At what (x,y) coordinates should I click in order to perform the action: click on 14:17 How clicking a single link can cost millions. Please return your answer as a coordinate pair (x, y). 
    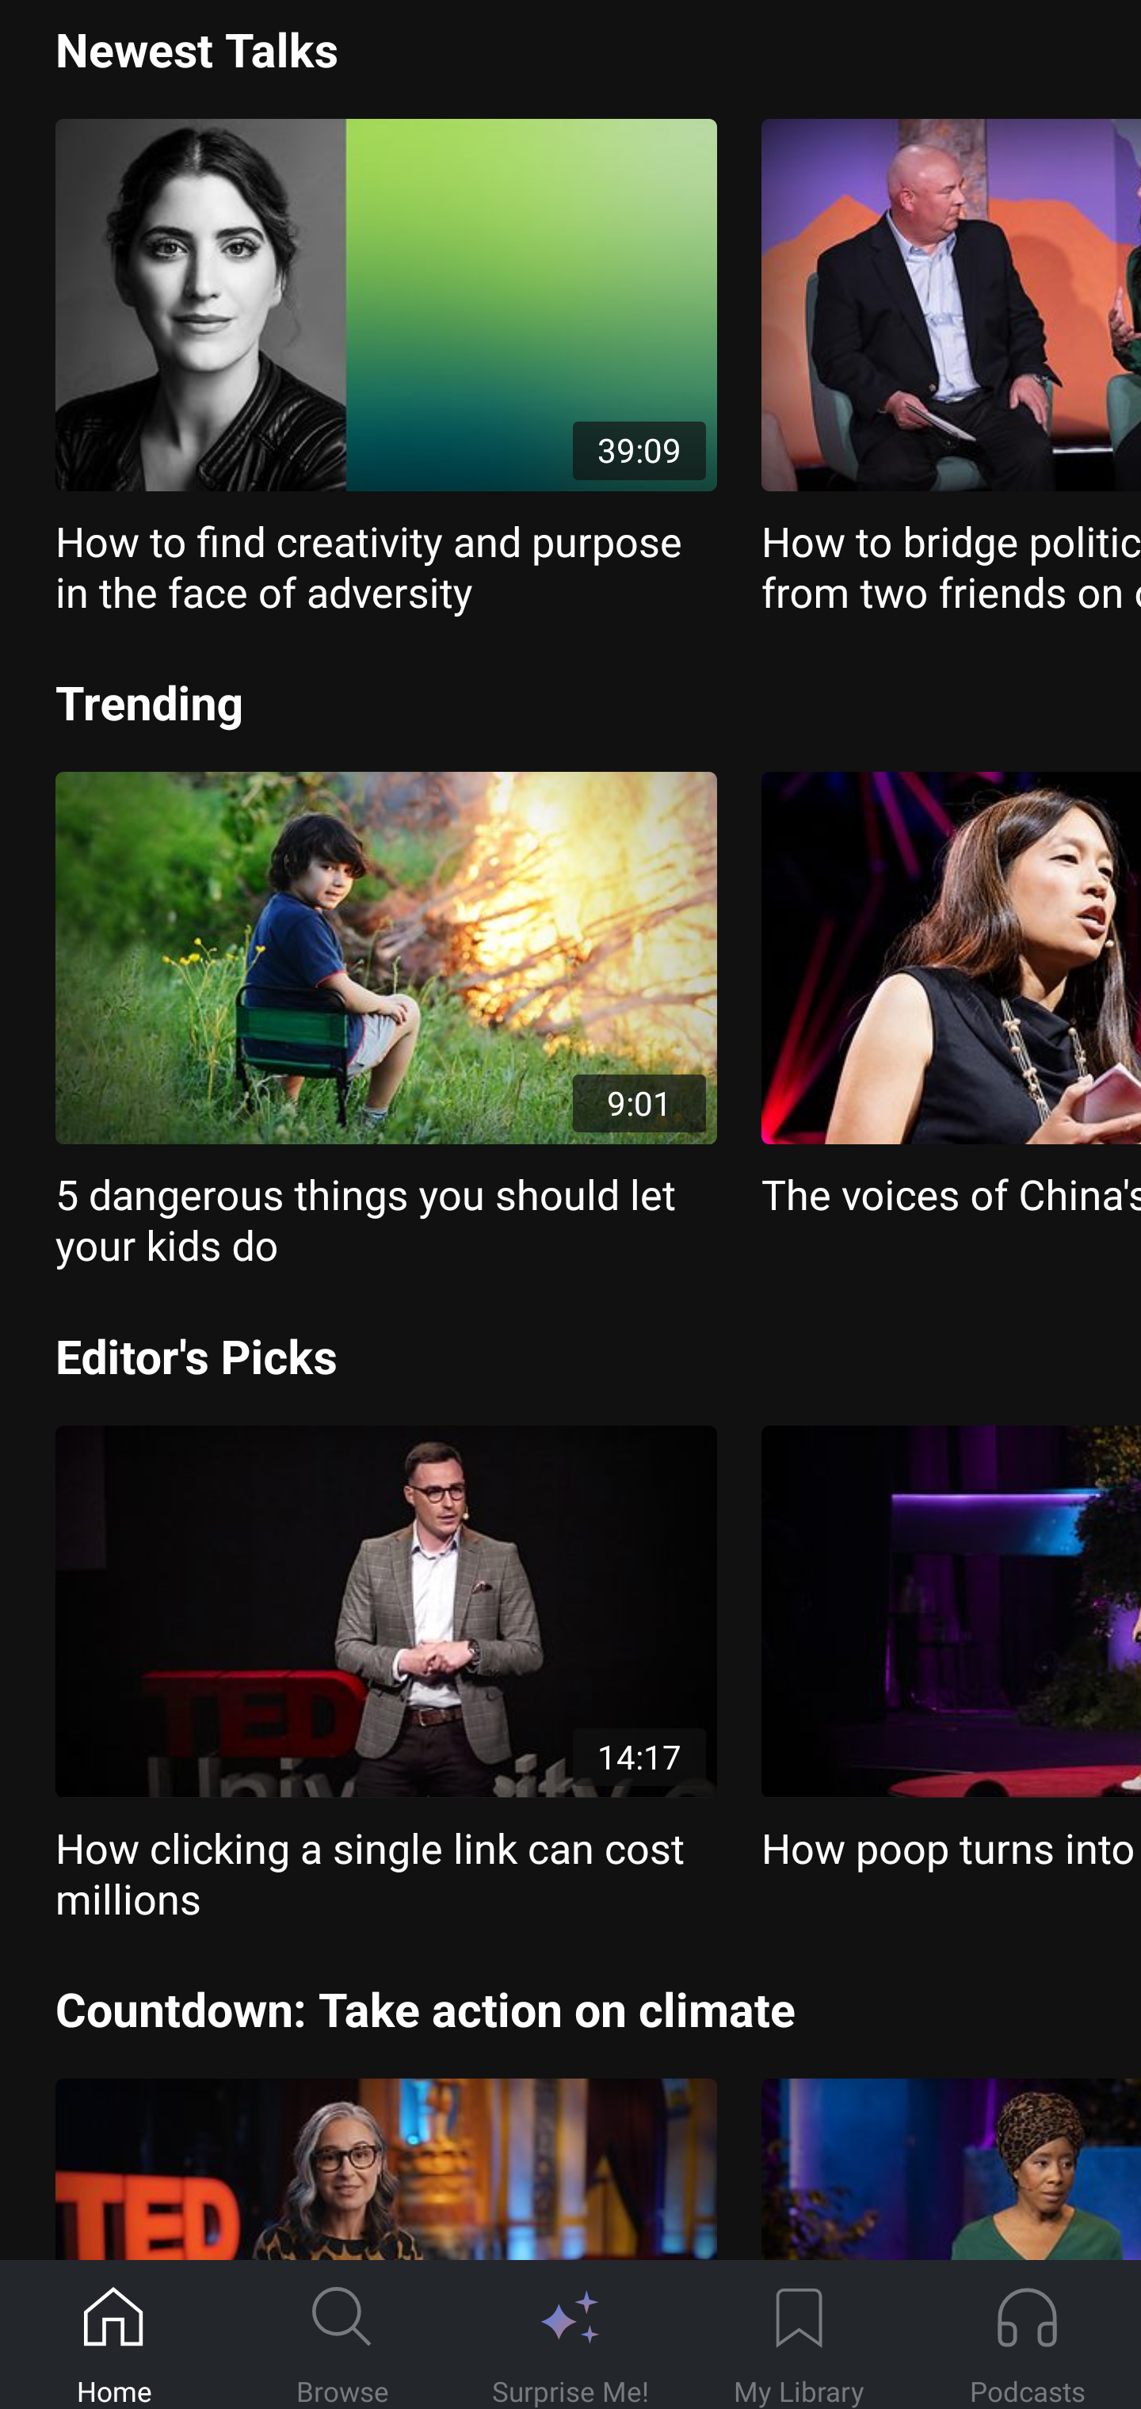
    Looking at the image, I should click on (386, 1675).